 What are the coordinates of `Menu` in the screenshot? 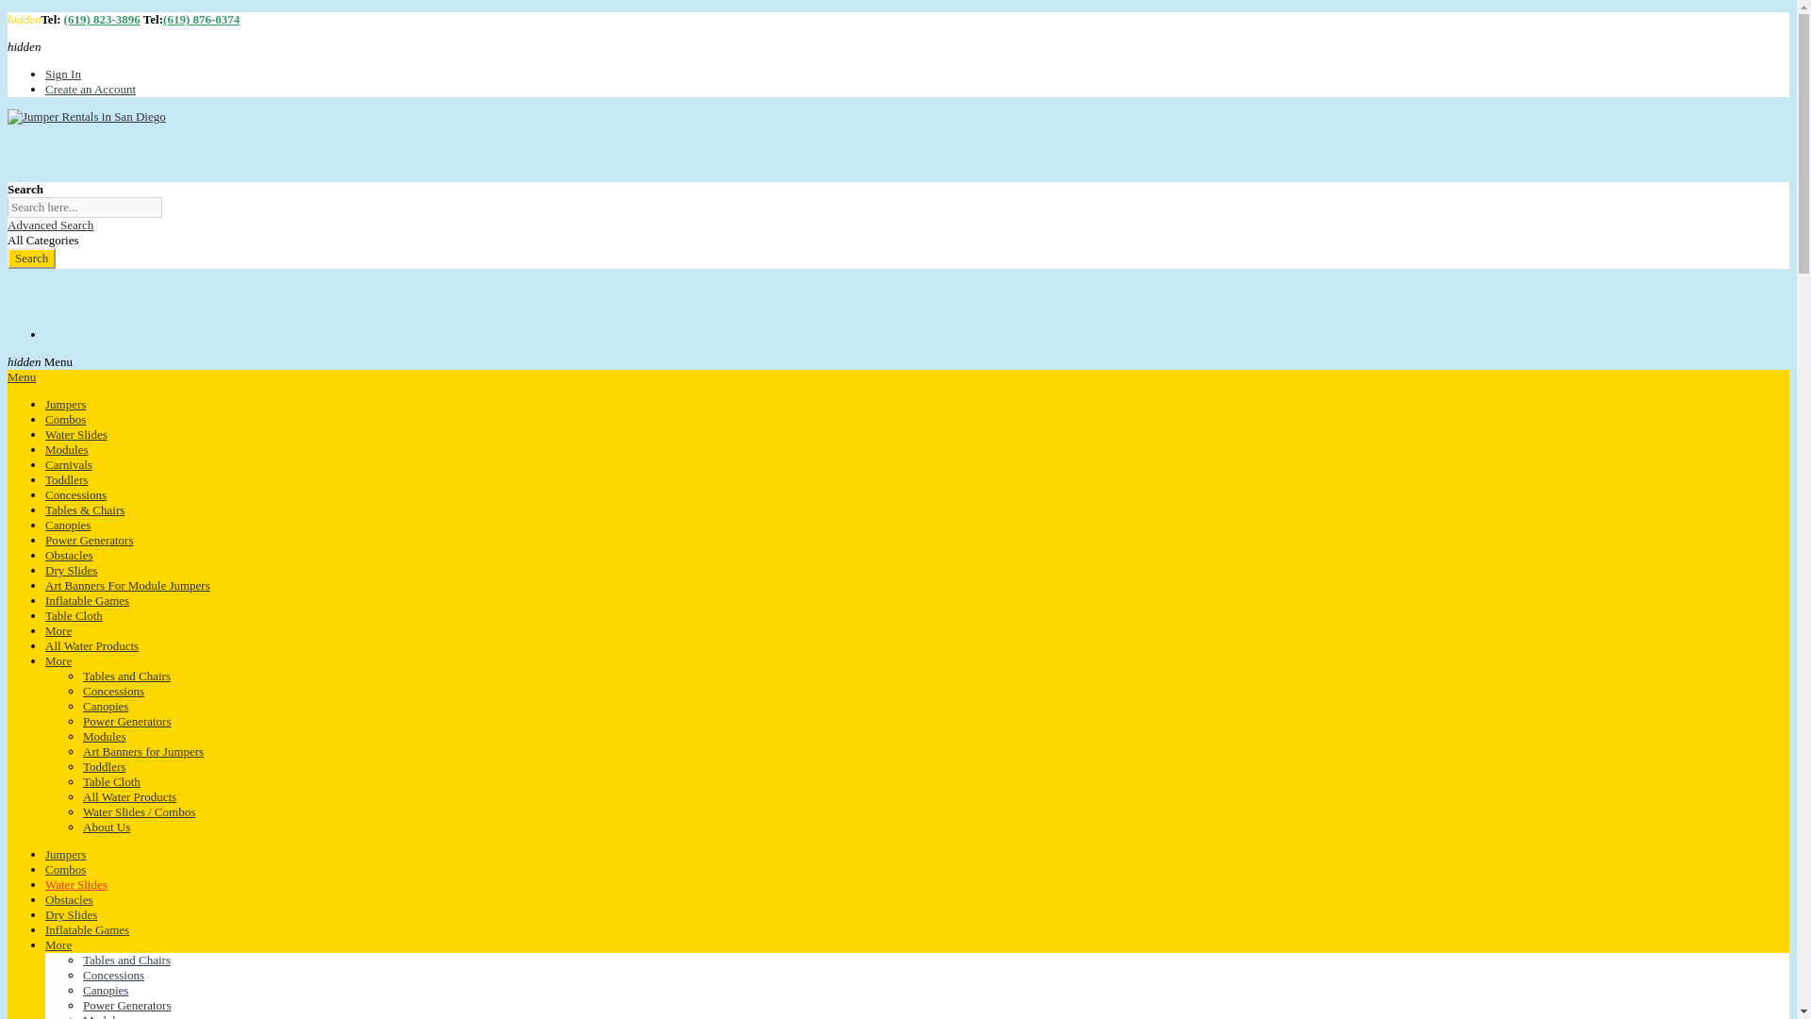 It's located at (21, 377).